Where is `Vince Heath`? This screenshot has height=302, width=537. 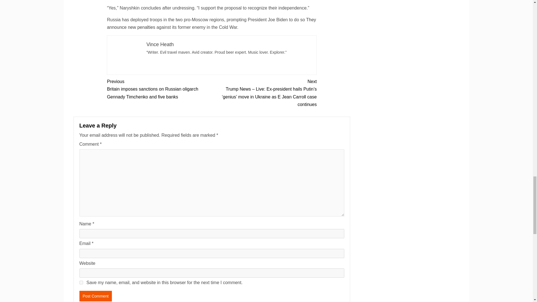 Vince Heath is located at coordinates (160, 44).